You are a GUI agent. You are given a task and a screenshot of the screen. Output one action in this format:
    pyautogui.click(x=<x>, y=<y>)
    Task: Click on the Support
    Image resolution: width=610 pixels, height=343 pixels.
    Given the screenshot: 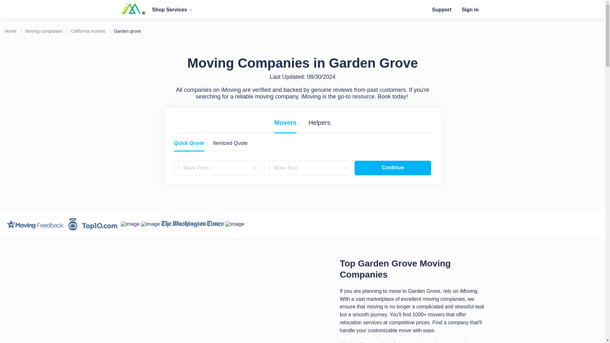 What is the action you would take?
    pyautogui.click(x=442, y=10)
    